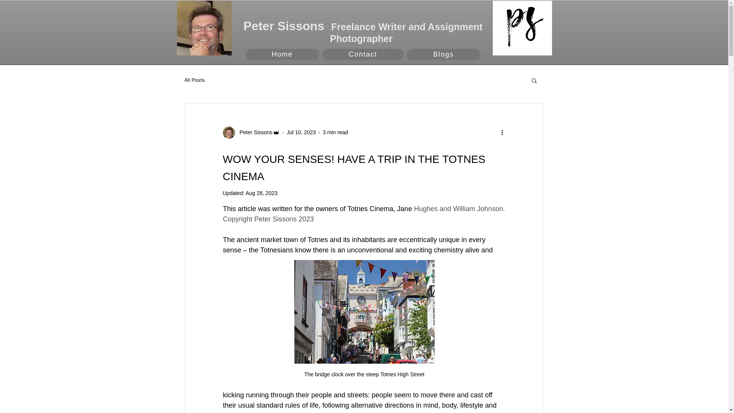 This screenshot has height=413, width=734. Describe the element at coordinates (253, 132) in the screenshot. I see `Peter Sissons` at that location.